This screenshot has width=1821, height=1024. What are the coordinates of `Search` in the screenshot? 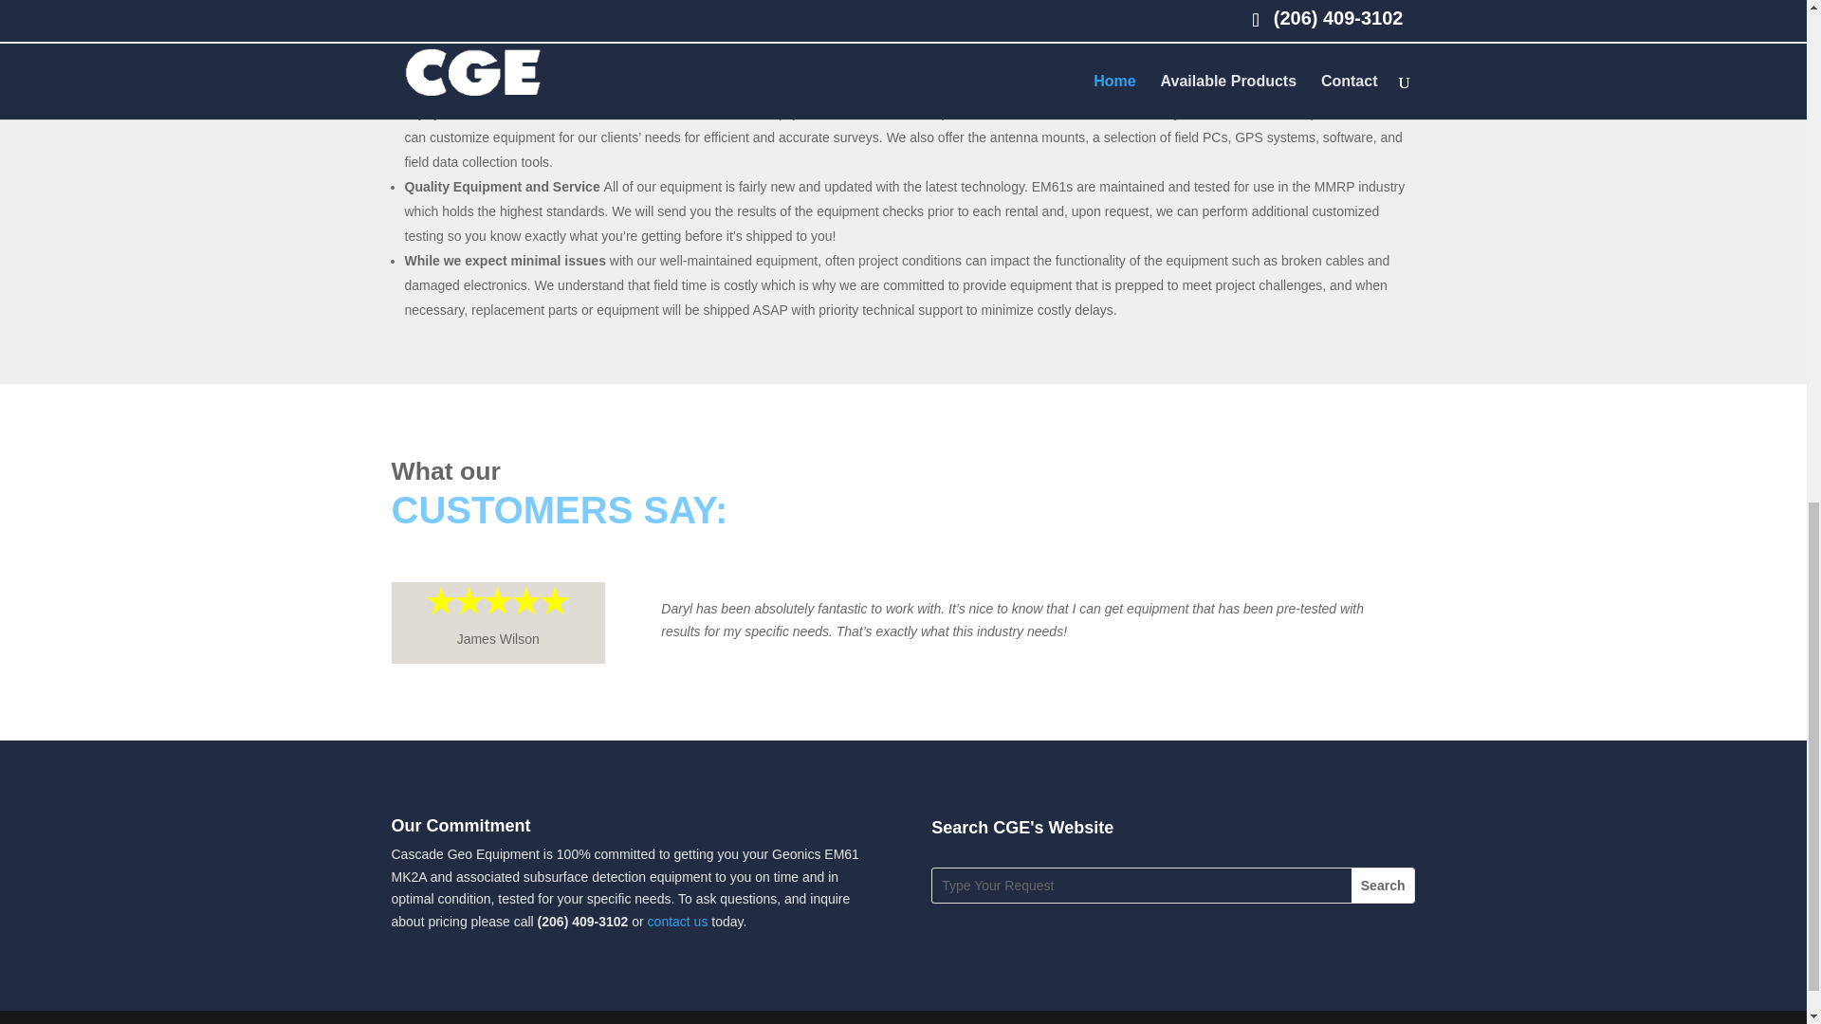 It's located at (1383, 885).